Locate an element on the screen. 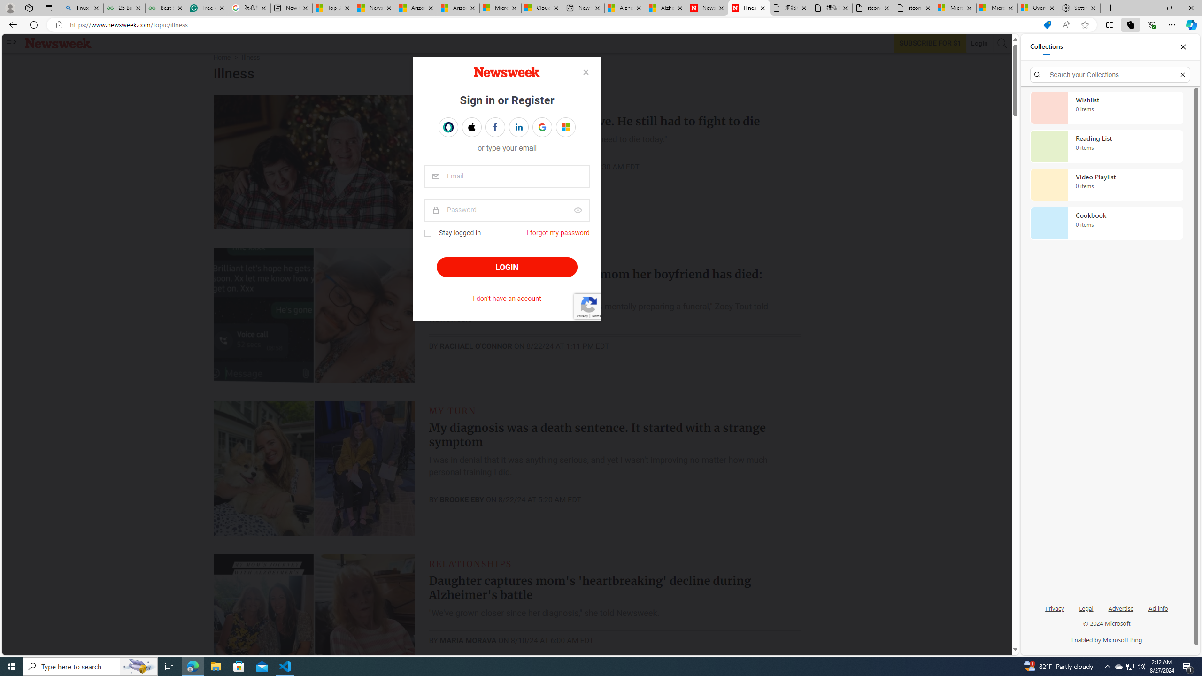 The image size is (1202, 676). AutomationID: search-btn is located at coordinates (1002, 43).